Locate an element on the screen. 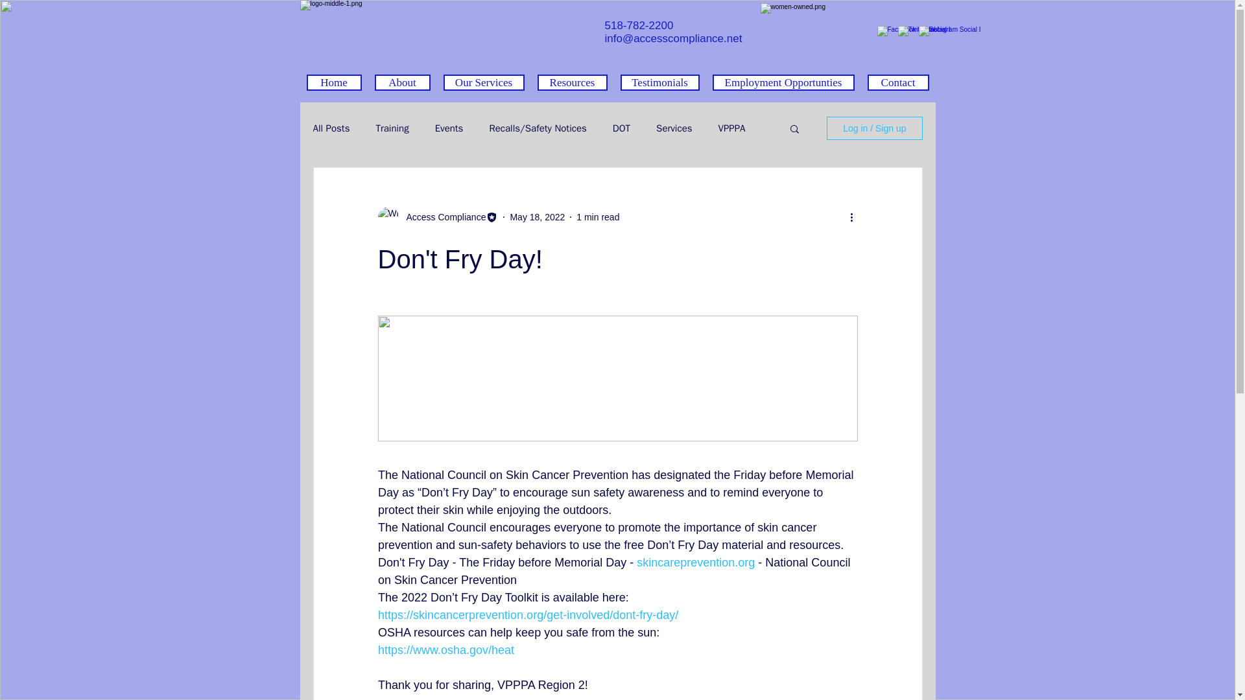 This screenshot has height=700, width=1245. Our Services is located at coordinates (484, 82).